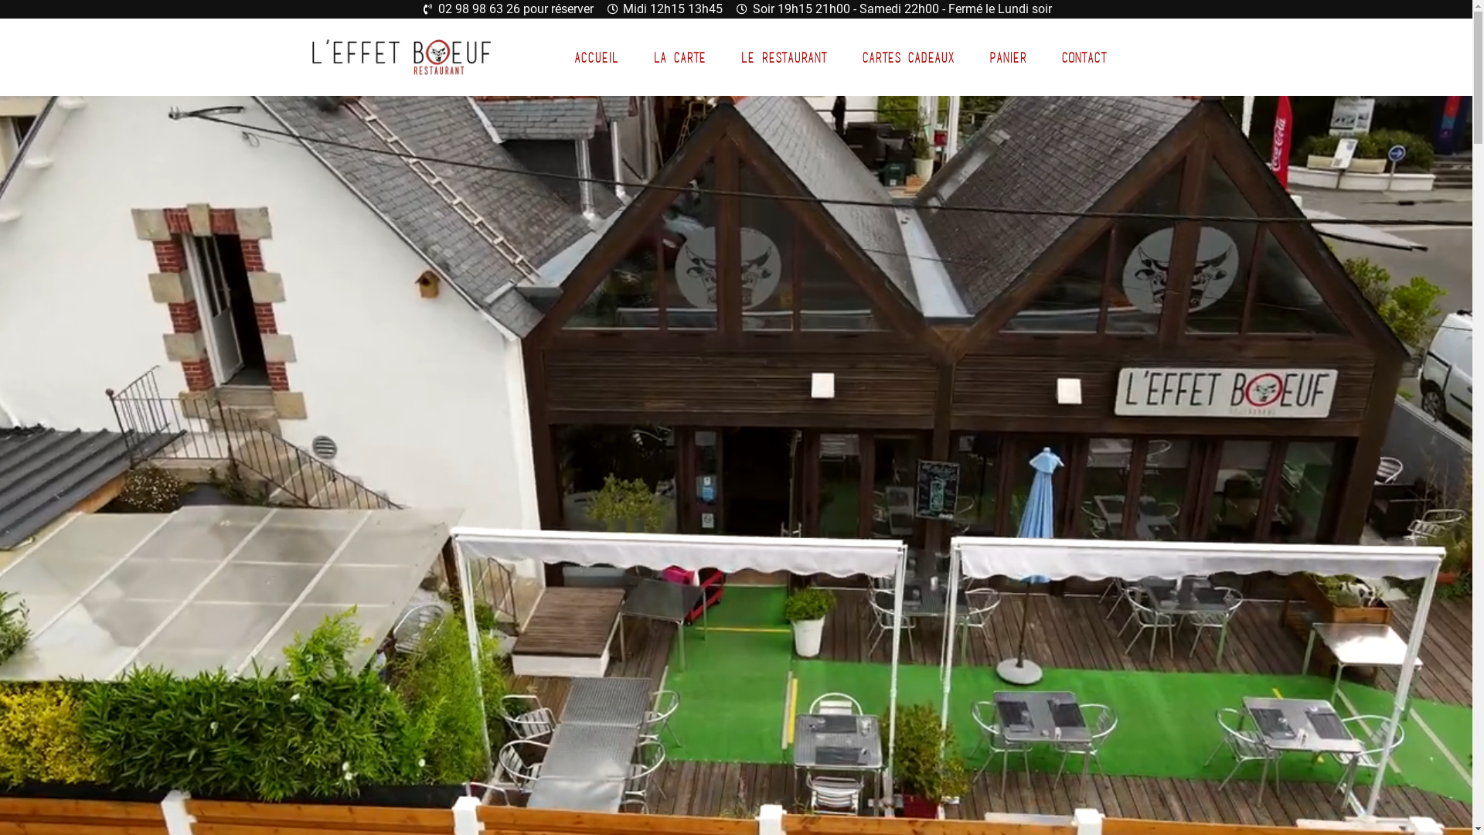 Image resolution: width=1484 pixels, height=835 pixels. I want to click on ACCUEIL, so click(597, 57).